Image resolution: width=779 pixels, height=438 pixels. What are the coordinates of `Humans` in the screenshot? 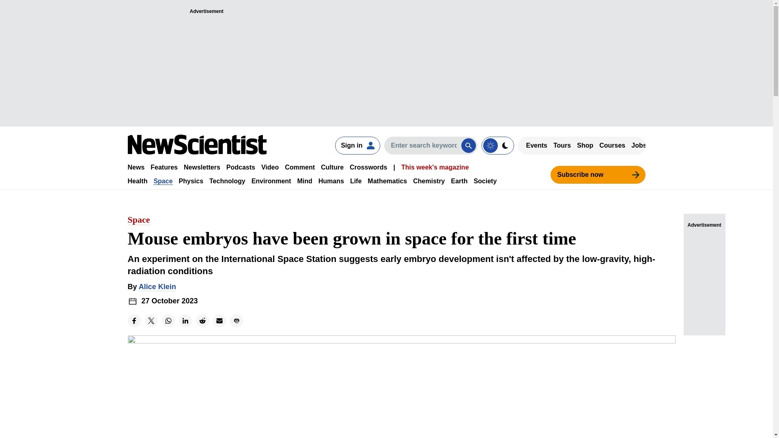 It's located at (331, 181).